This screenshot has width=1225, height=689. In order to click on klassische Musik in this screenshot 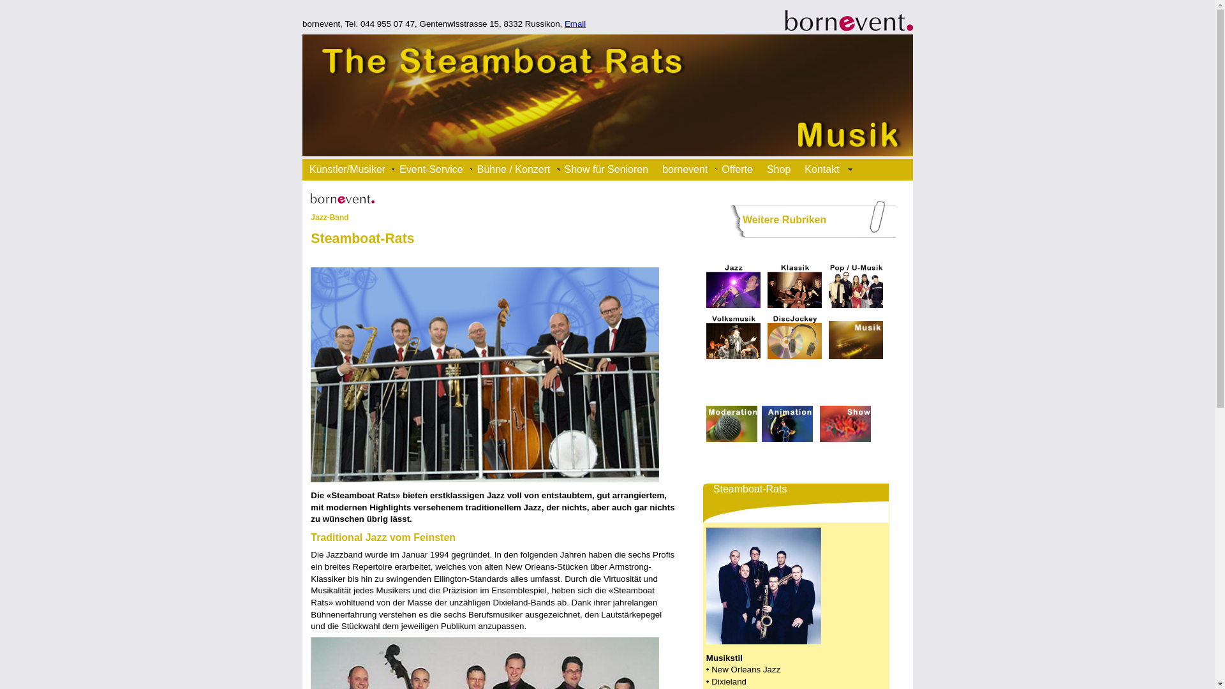, I will do `click(795, 286)`.